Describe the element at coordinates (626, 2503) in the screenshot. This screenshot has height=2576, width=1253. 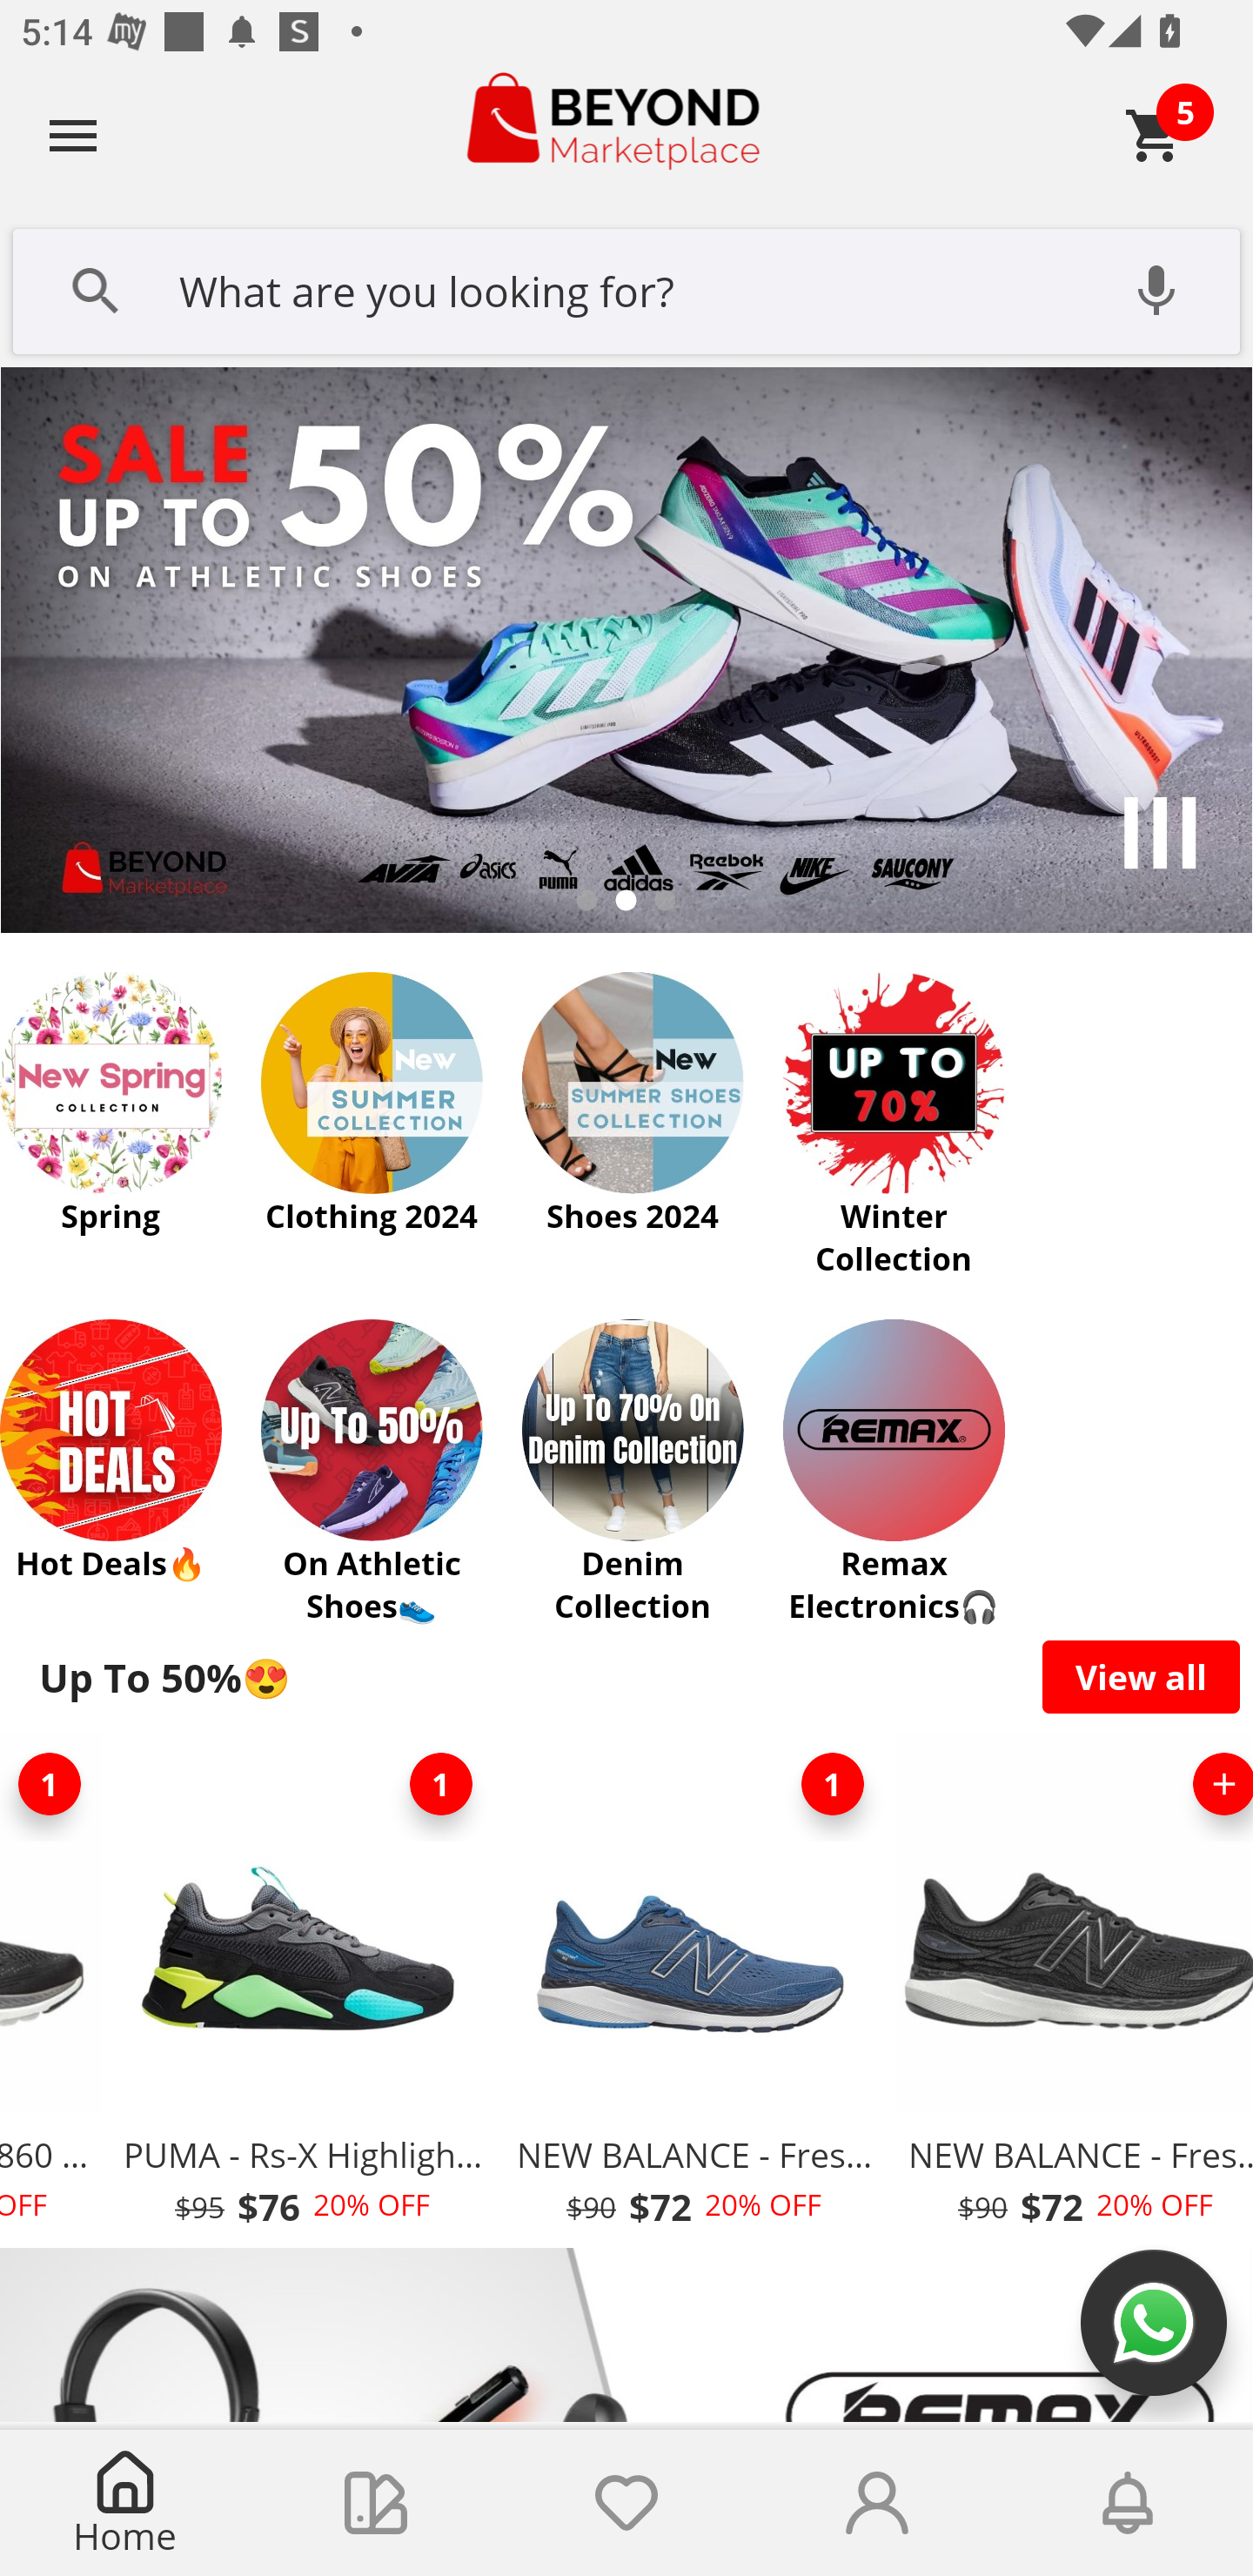
I see `Wishlist` at that location.